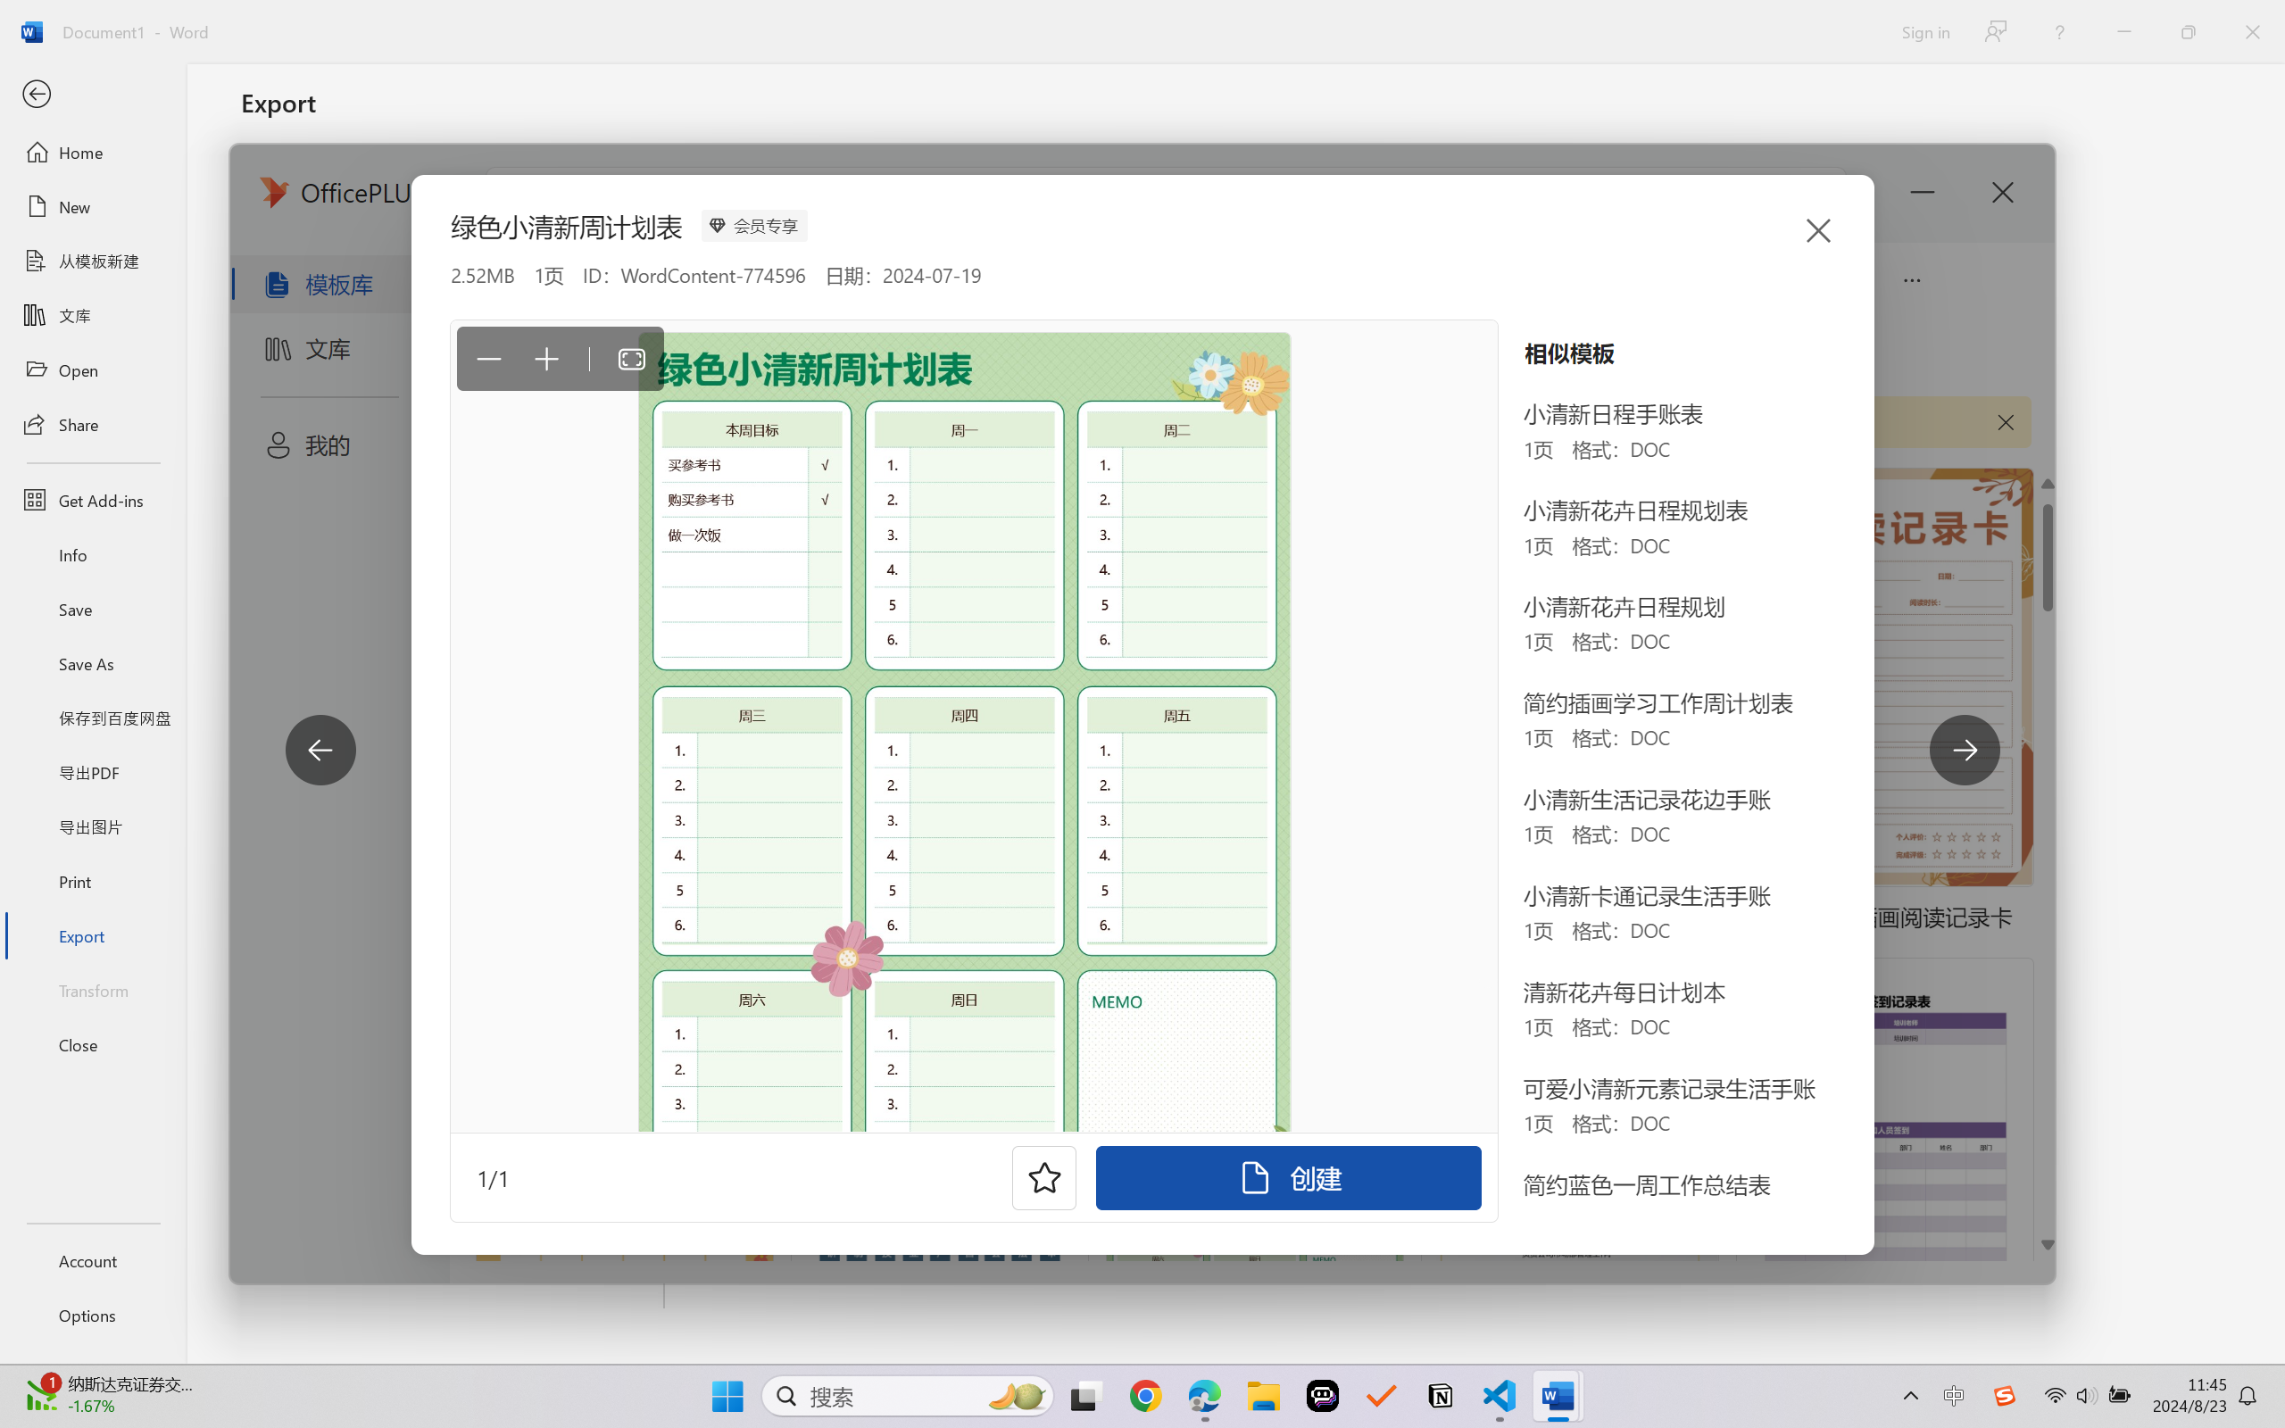 The width and height of the screenshot is (2285, 1428). What do you see at coordinates (93, 1316) in the screenshot?
I see `Options` at bounding box center [93, 1316].